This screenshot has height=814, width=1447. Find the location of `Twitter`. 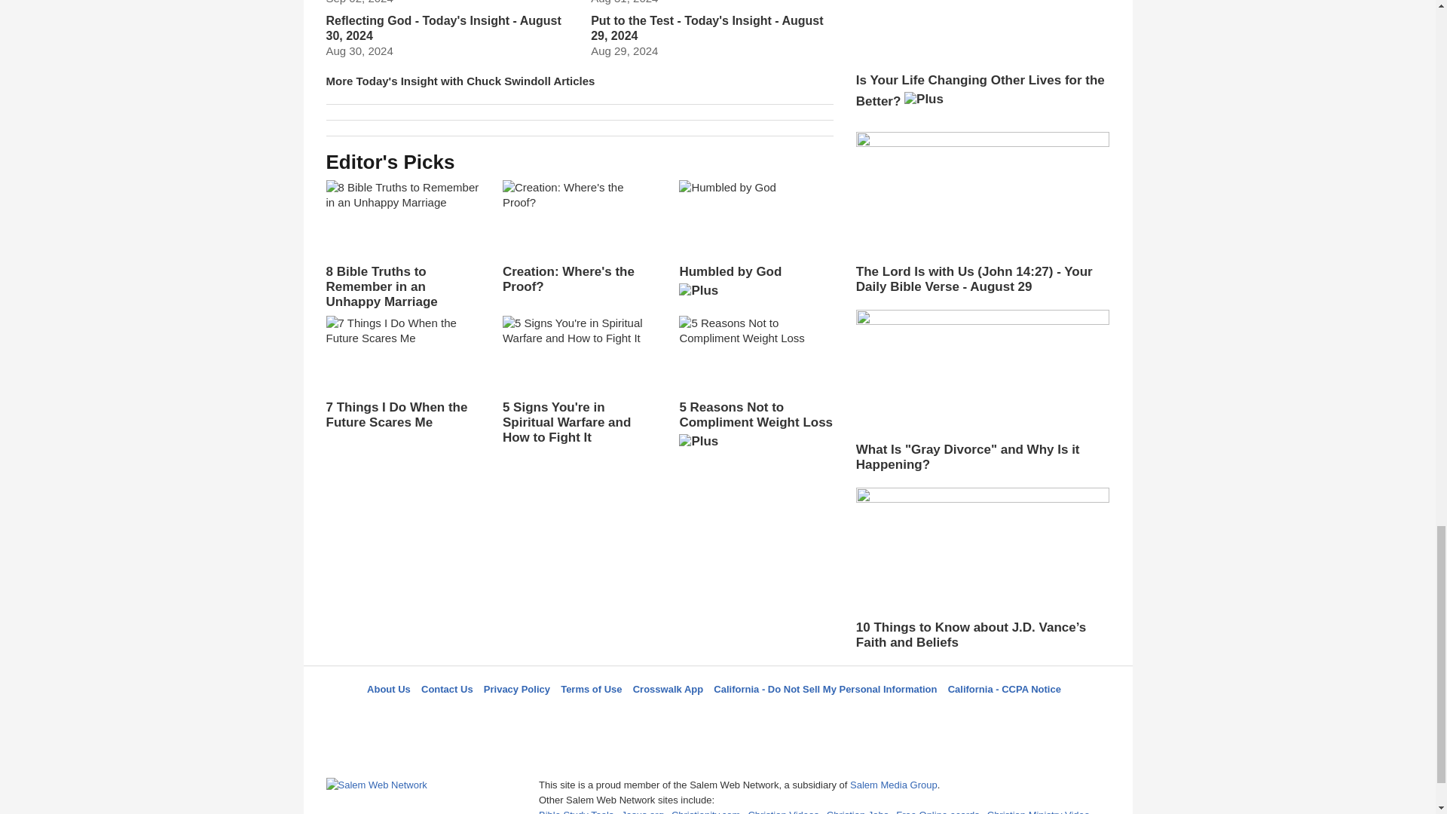

Twitter is located at coordinates (679, 716).